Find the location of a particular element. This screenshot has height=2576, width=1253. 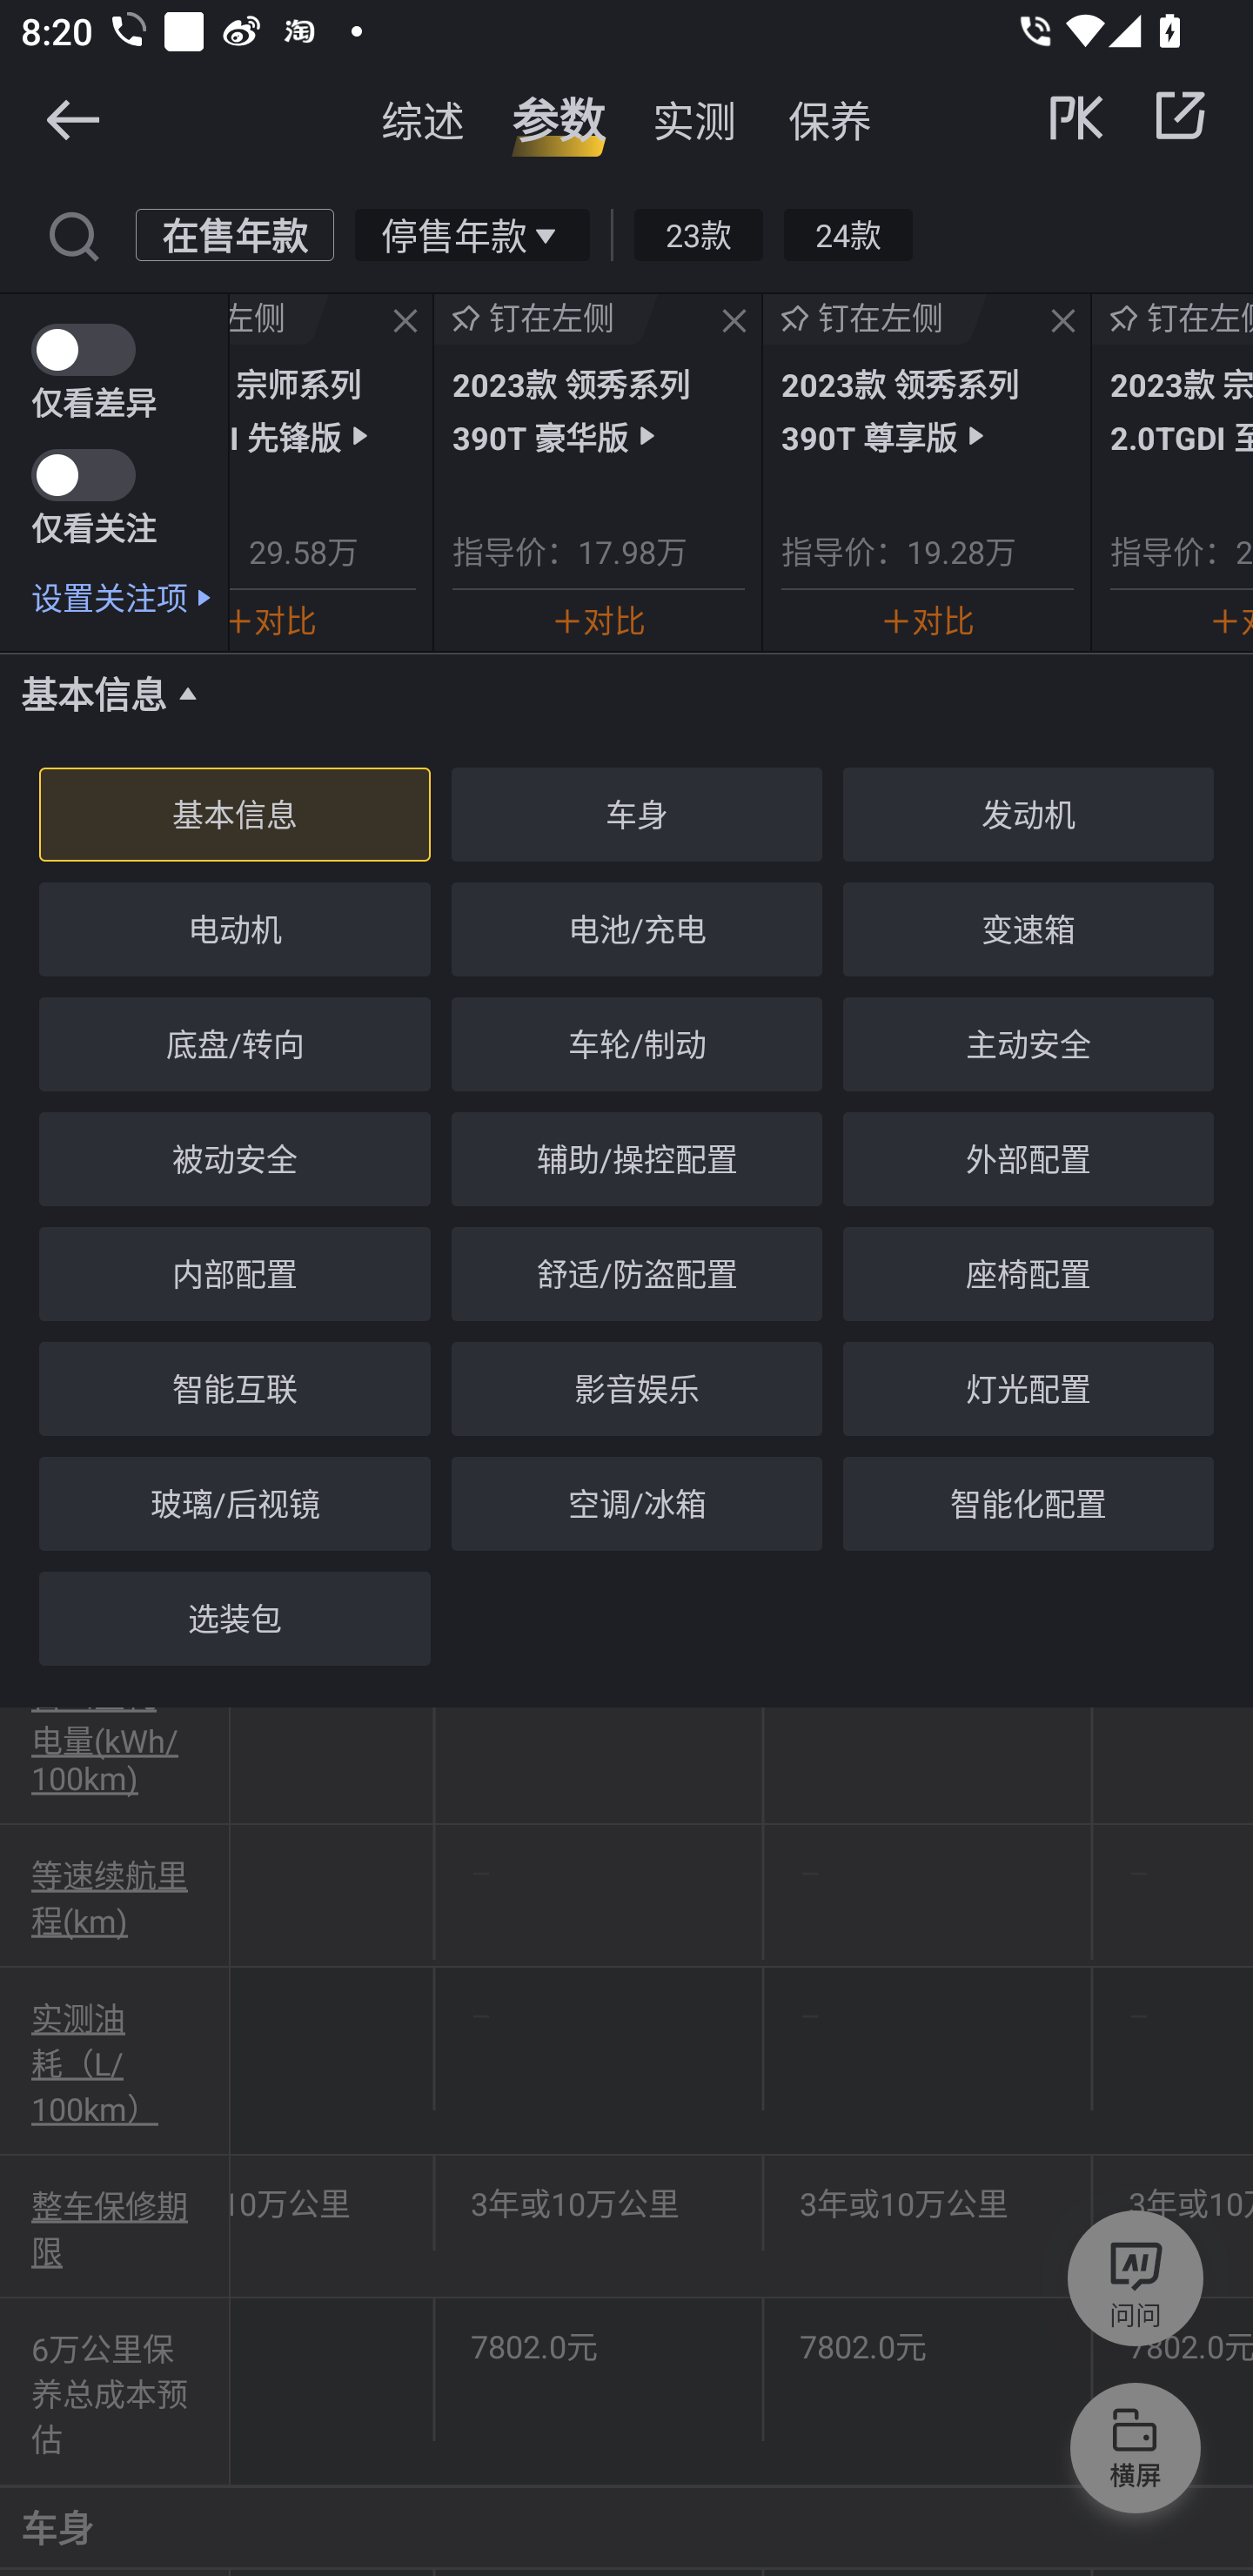

发动机 is located at coordinates (1029, 814).